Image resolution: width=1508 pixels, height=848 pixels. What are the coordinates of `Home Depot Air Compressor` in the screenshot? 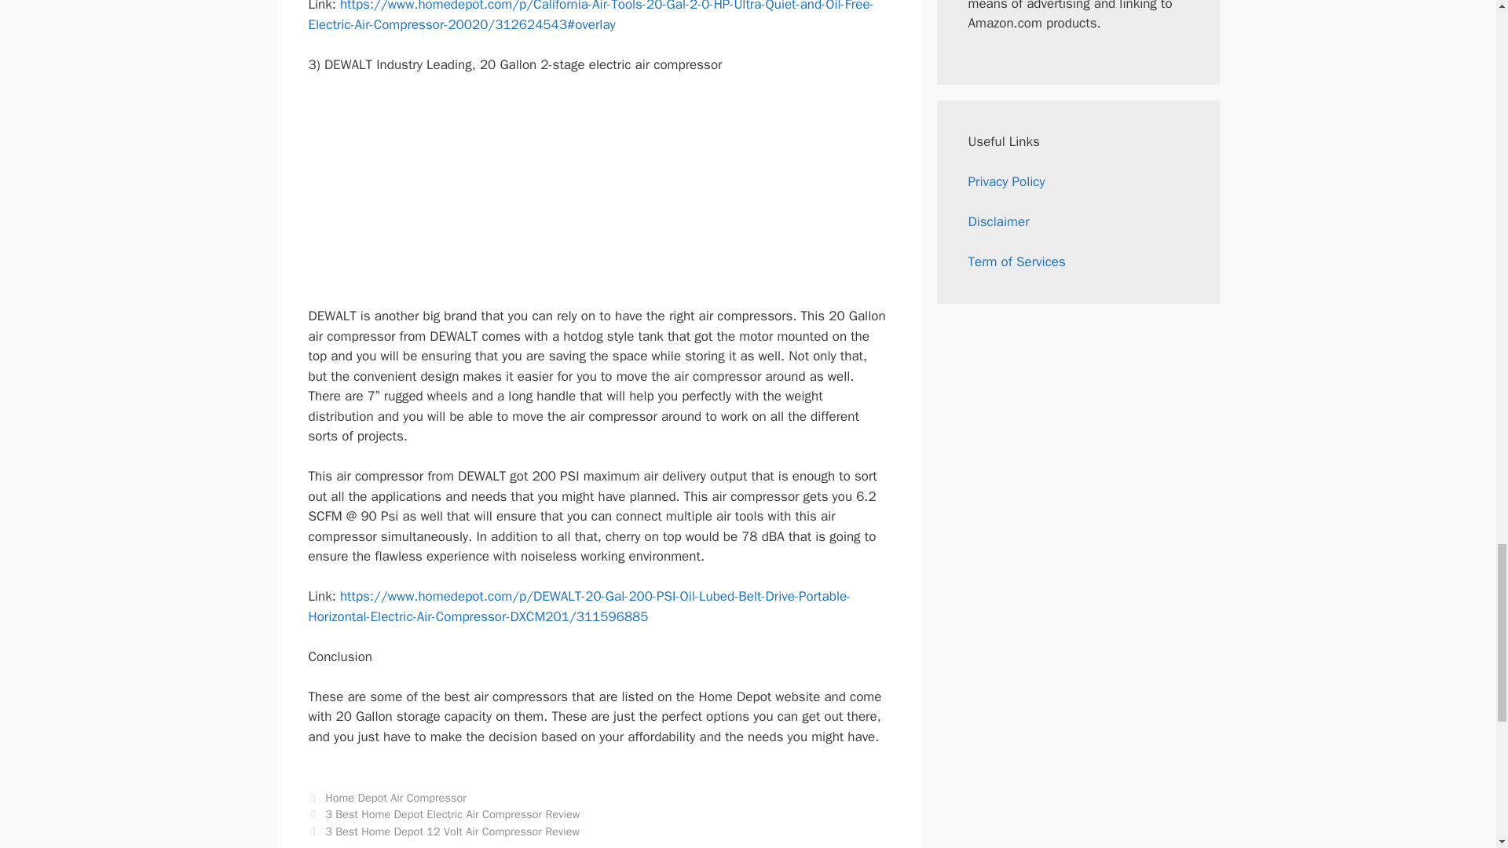 It's located at (396, 797).